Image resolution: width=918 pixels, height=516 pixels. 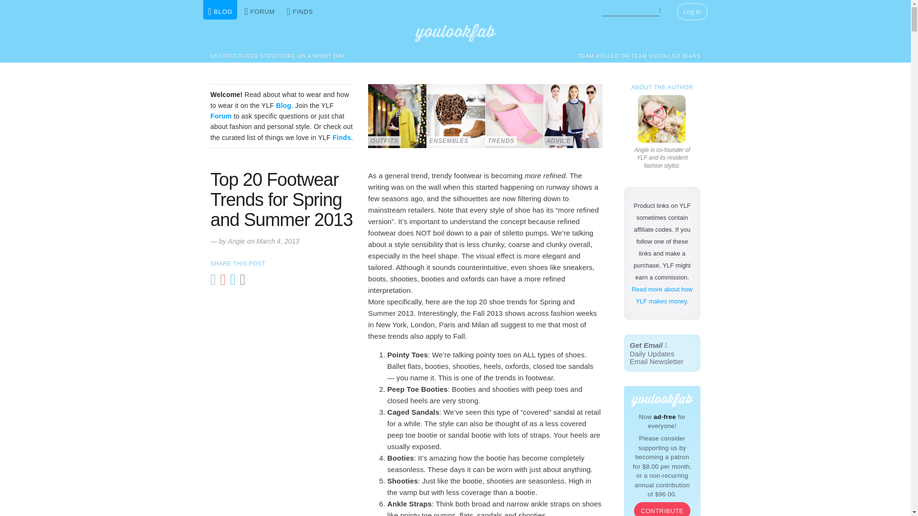 What do you see at coordinates (662, 295) in the screenshot?
I see `Read more about how YLF makes money.` at bounding box center [662, 295].